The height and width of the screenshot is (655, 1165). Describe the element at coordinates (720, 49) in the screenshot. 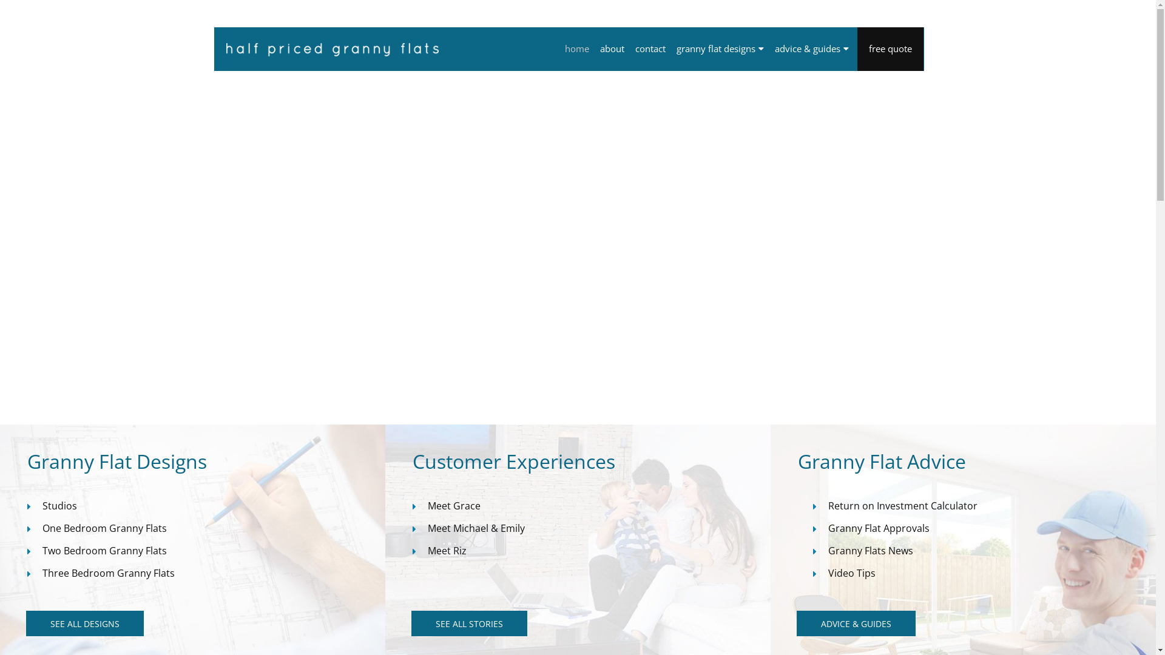

I see `granny flat designs` at that location.